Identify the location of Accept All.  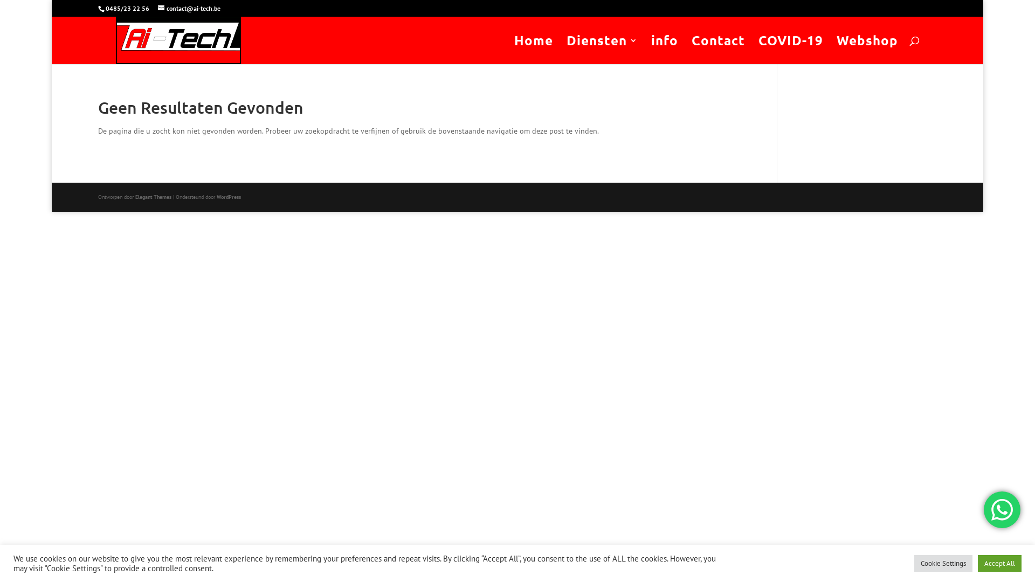
(999, 564).